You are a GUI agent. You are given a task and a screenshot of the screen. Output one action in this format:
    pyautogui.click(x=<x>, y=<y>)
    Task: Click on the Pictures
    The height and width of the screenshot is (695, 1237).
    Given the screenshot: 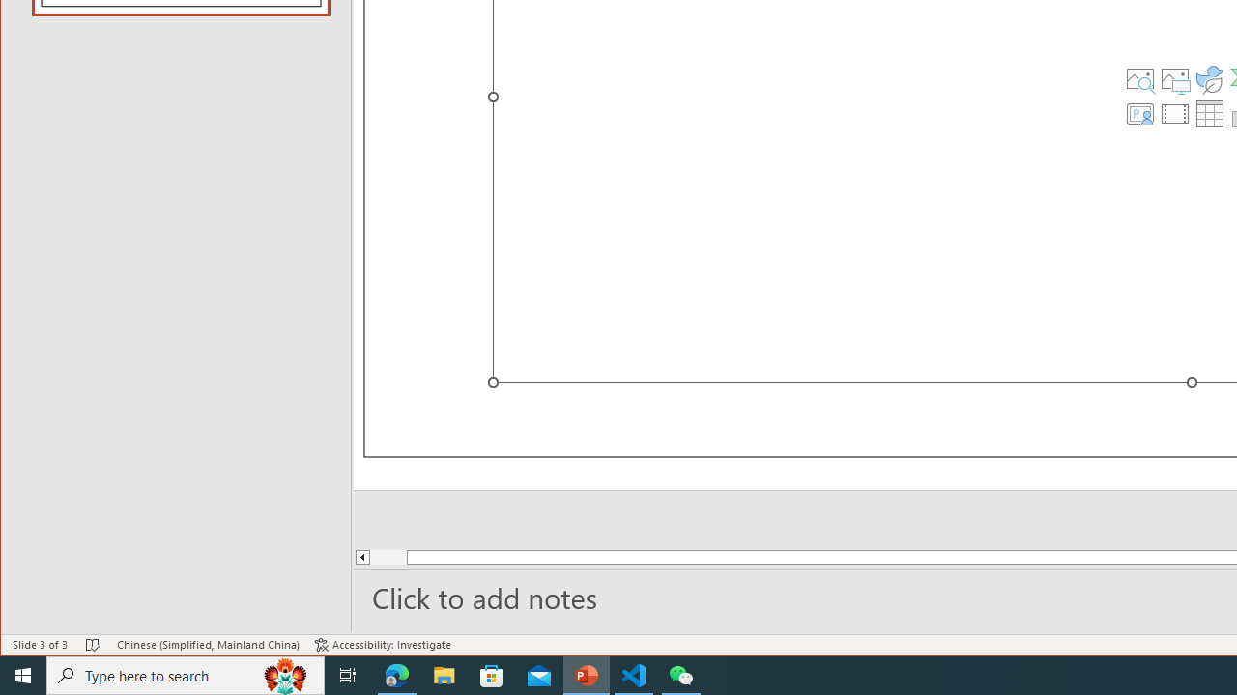 What is the action you would take?
    pyautogui.click(x=1175, y=79)
    